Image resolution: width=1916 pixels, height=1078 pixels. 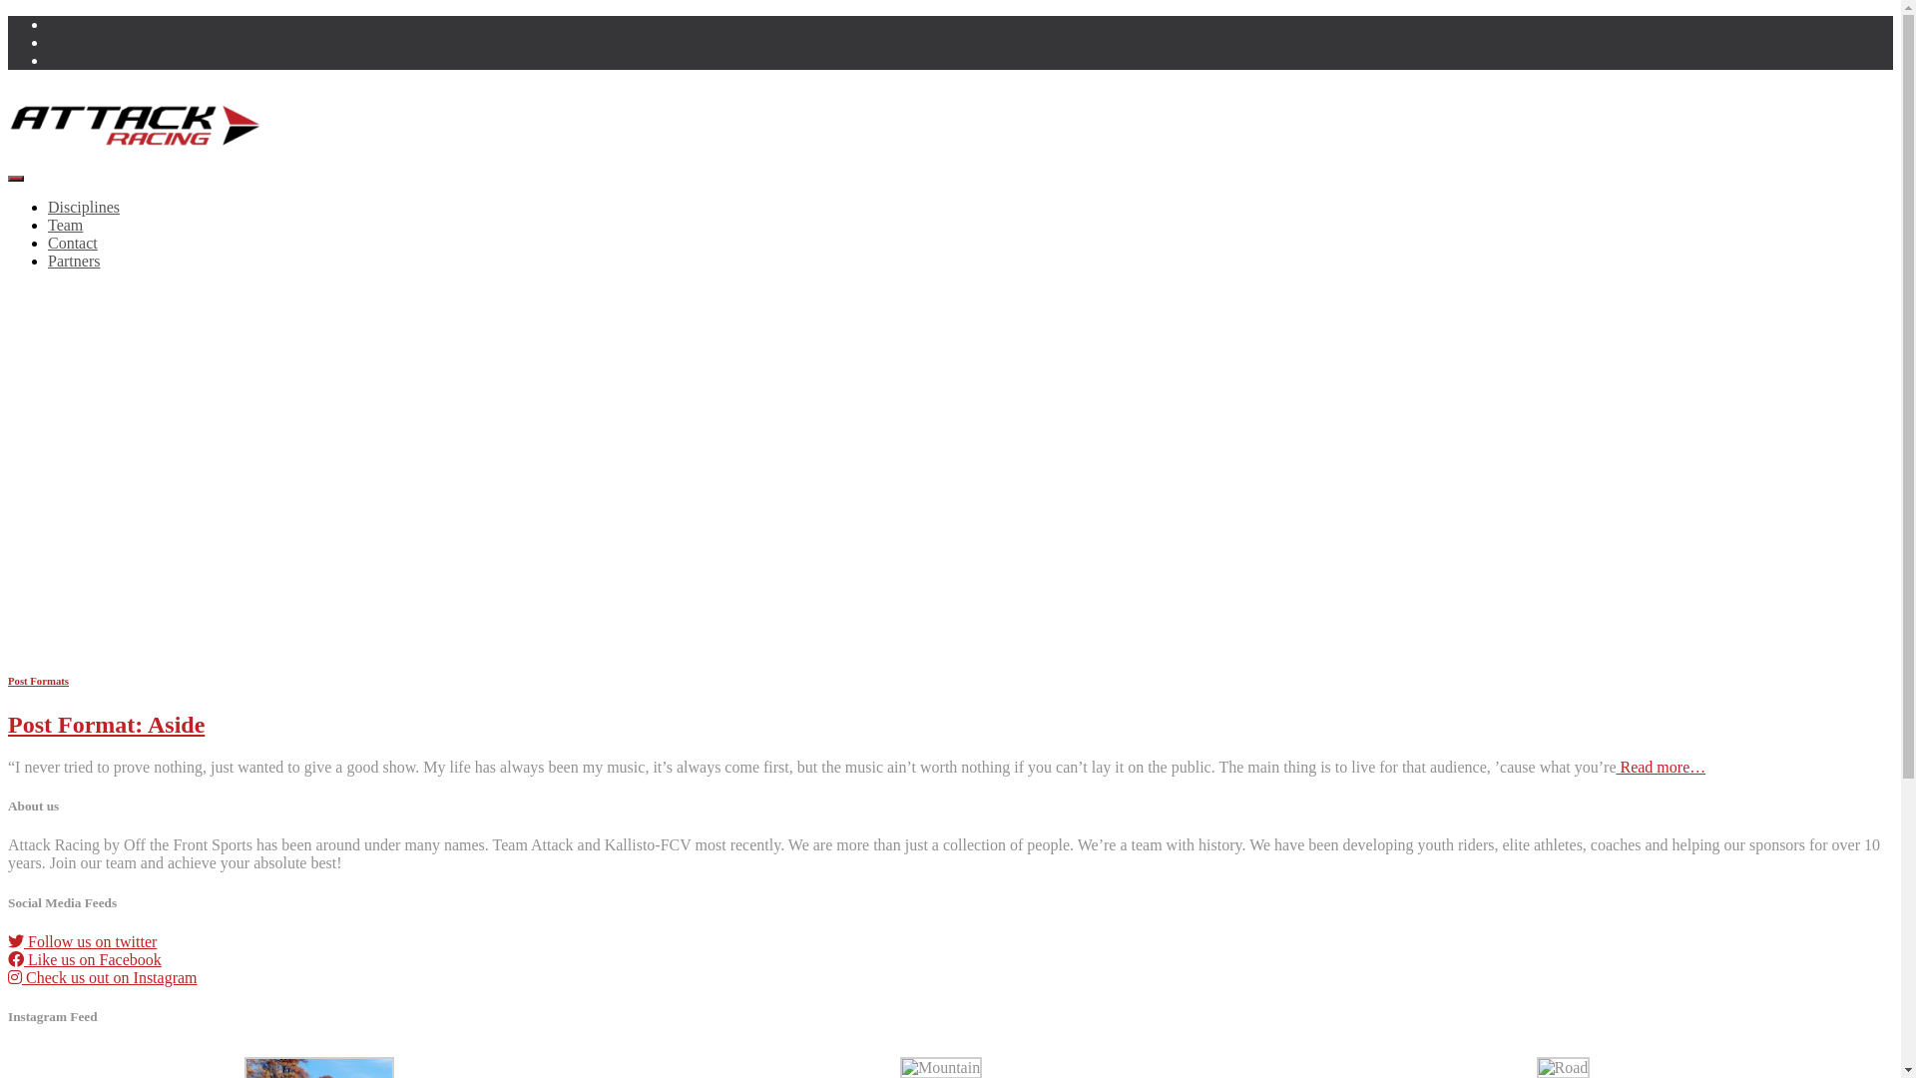 I want to click on Partners, so click(x=74, y=262).